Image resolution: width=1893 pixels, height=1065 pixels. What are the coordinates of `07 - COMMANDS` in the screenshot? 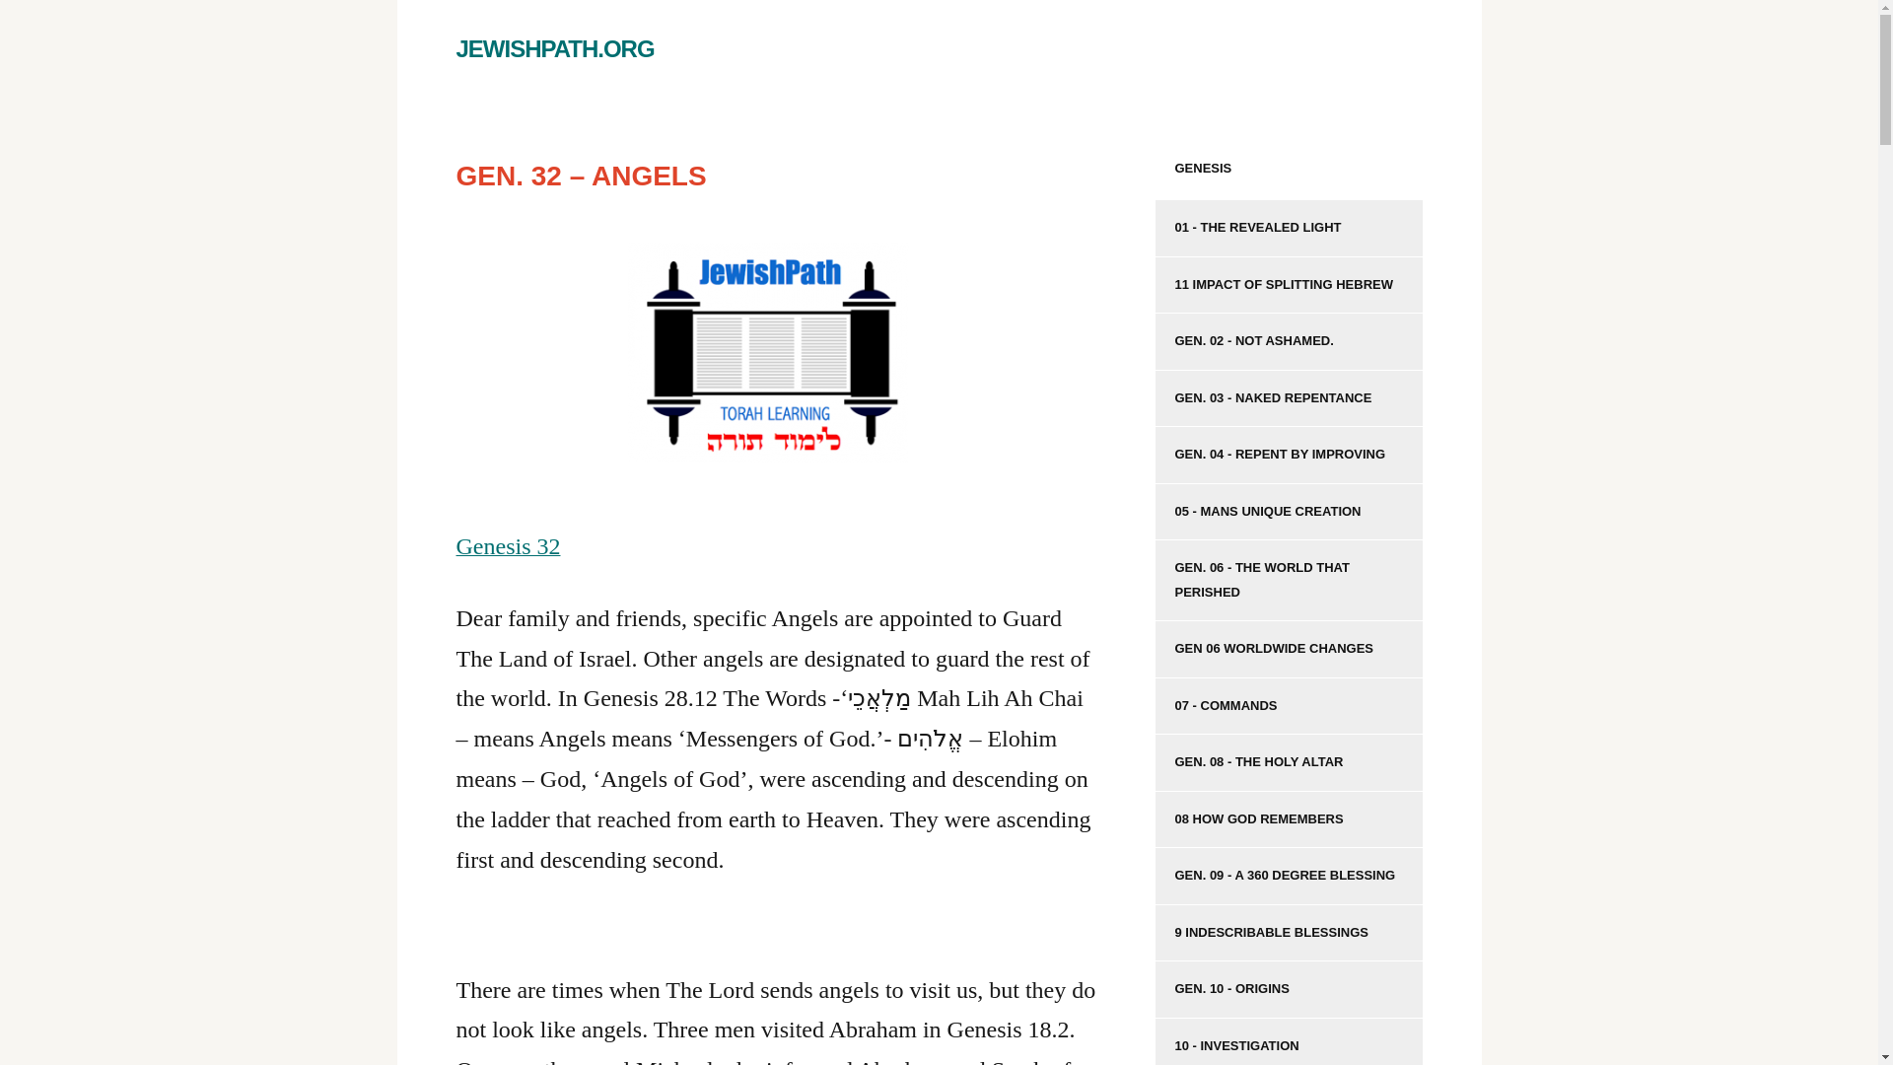 It's located at (1289, 706).